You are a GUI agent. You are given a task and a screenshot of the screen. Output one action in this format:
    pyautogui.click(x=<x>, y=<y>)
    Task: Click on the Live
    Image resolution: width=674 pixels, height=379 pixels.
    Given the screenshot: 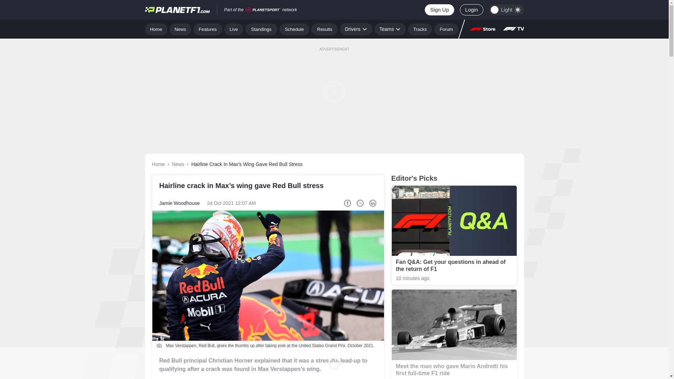 What is the action you would take?
    pyautogui.click(x=234, y=29)
    